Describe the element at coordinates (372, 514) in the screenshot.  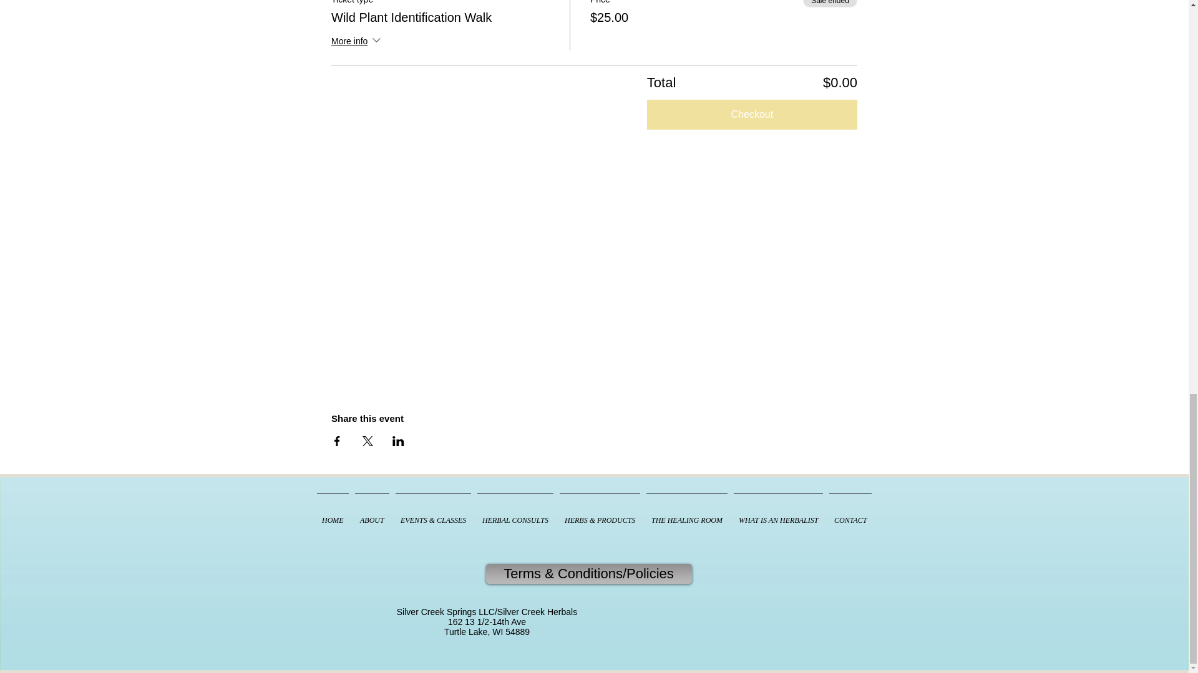
I see `ABOUT` at that location.